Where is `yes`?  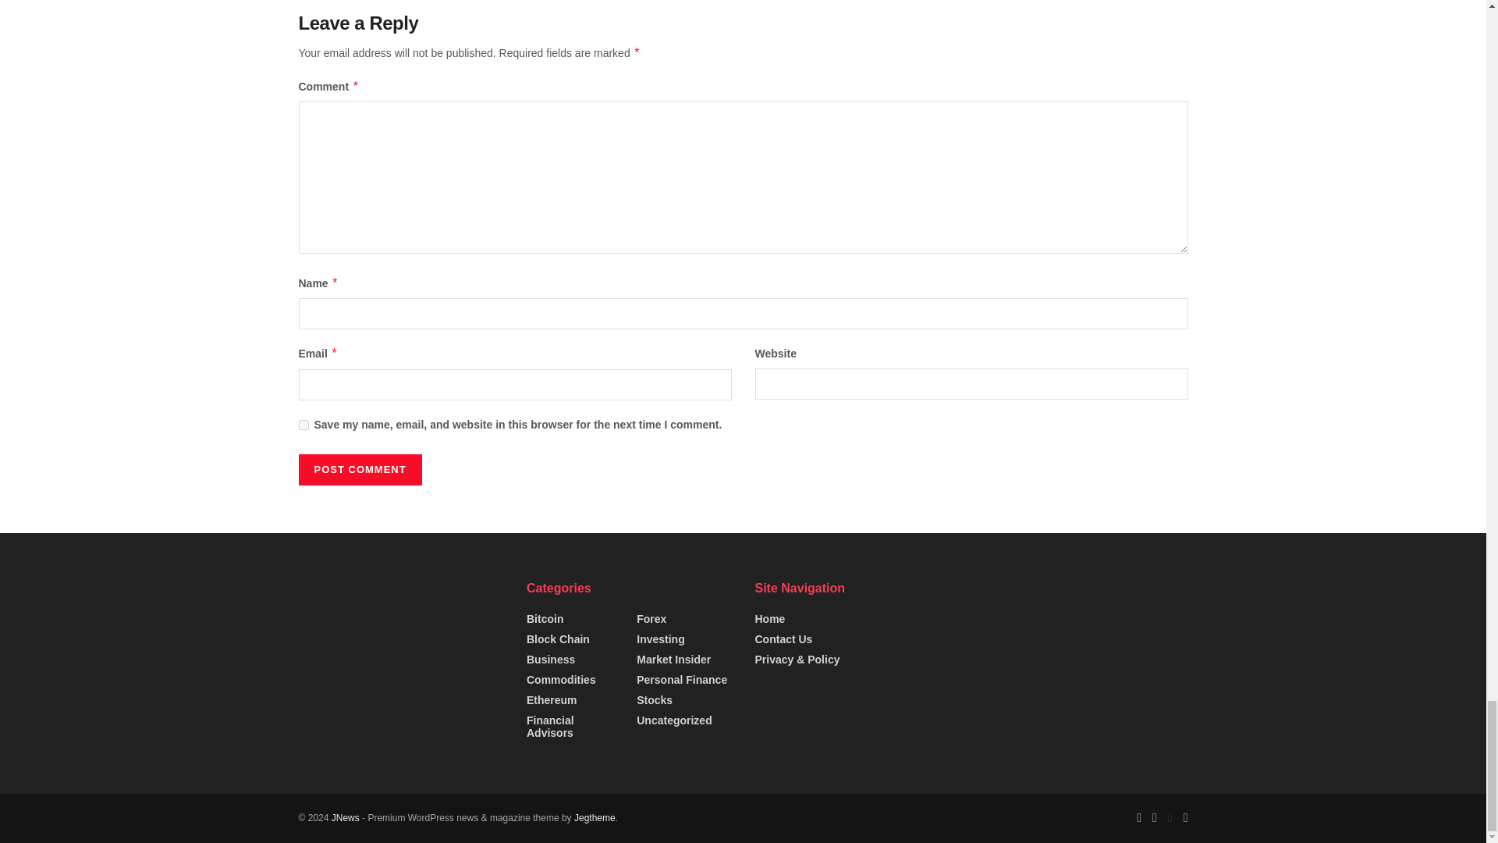 yes is located at coordinates (303, 425).